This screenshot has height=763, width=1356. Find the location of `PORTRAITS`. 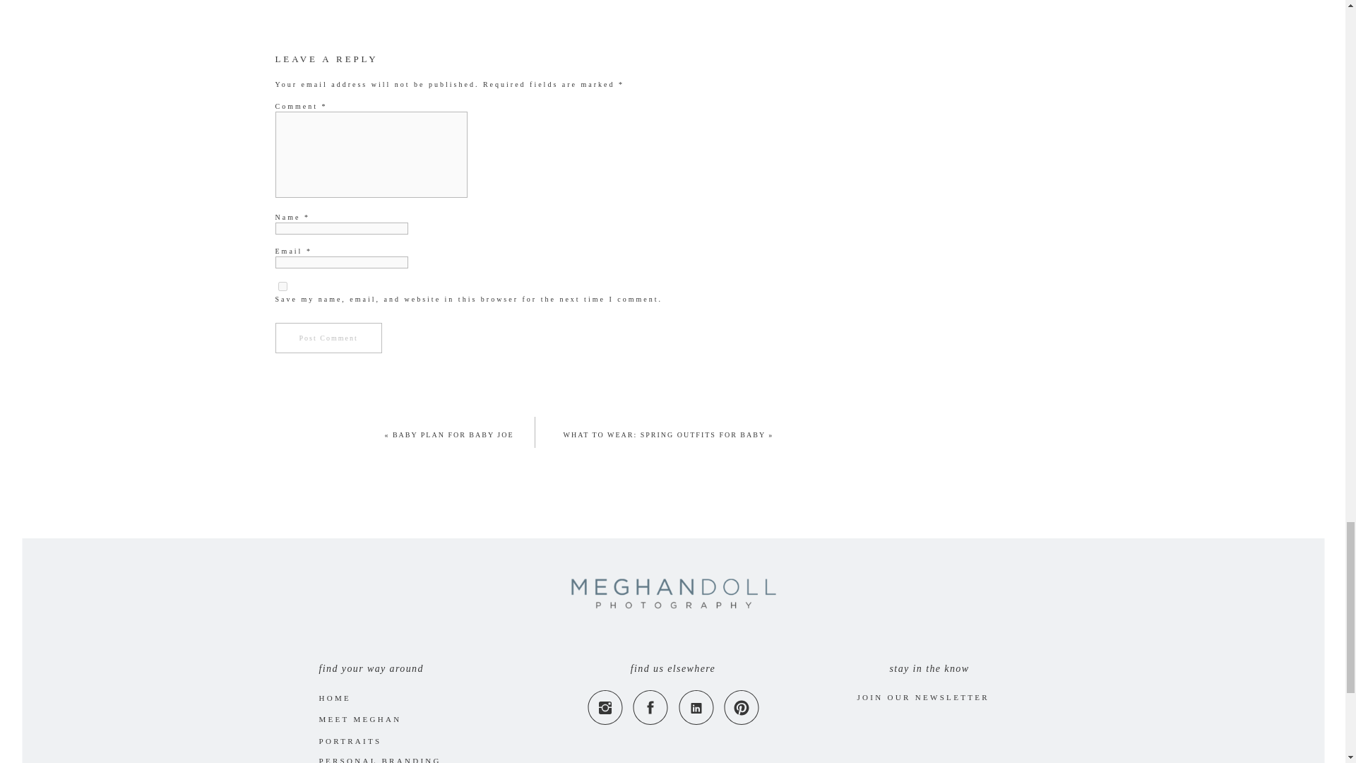

PORTRAITS is located at coordinates (355, 740).